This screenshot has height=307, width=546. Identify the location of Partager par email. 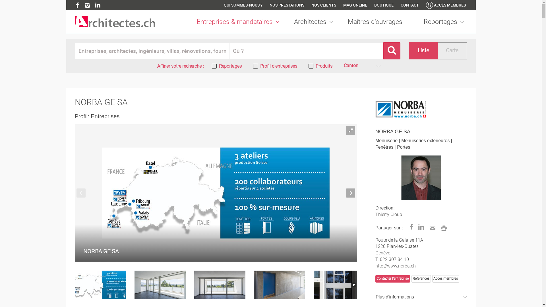
(432, 227).